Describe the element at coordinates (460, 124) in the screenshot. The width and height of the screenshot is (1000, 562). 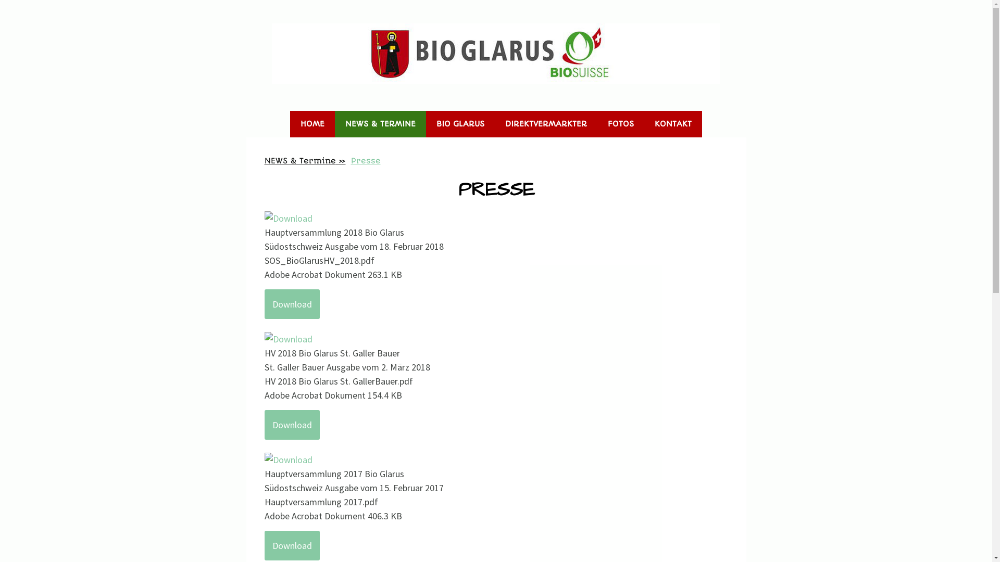
I see `BIO GLARUS` at that location.